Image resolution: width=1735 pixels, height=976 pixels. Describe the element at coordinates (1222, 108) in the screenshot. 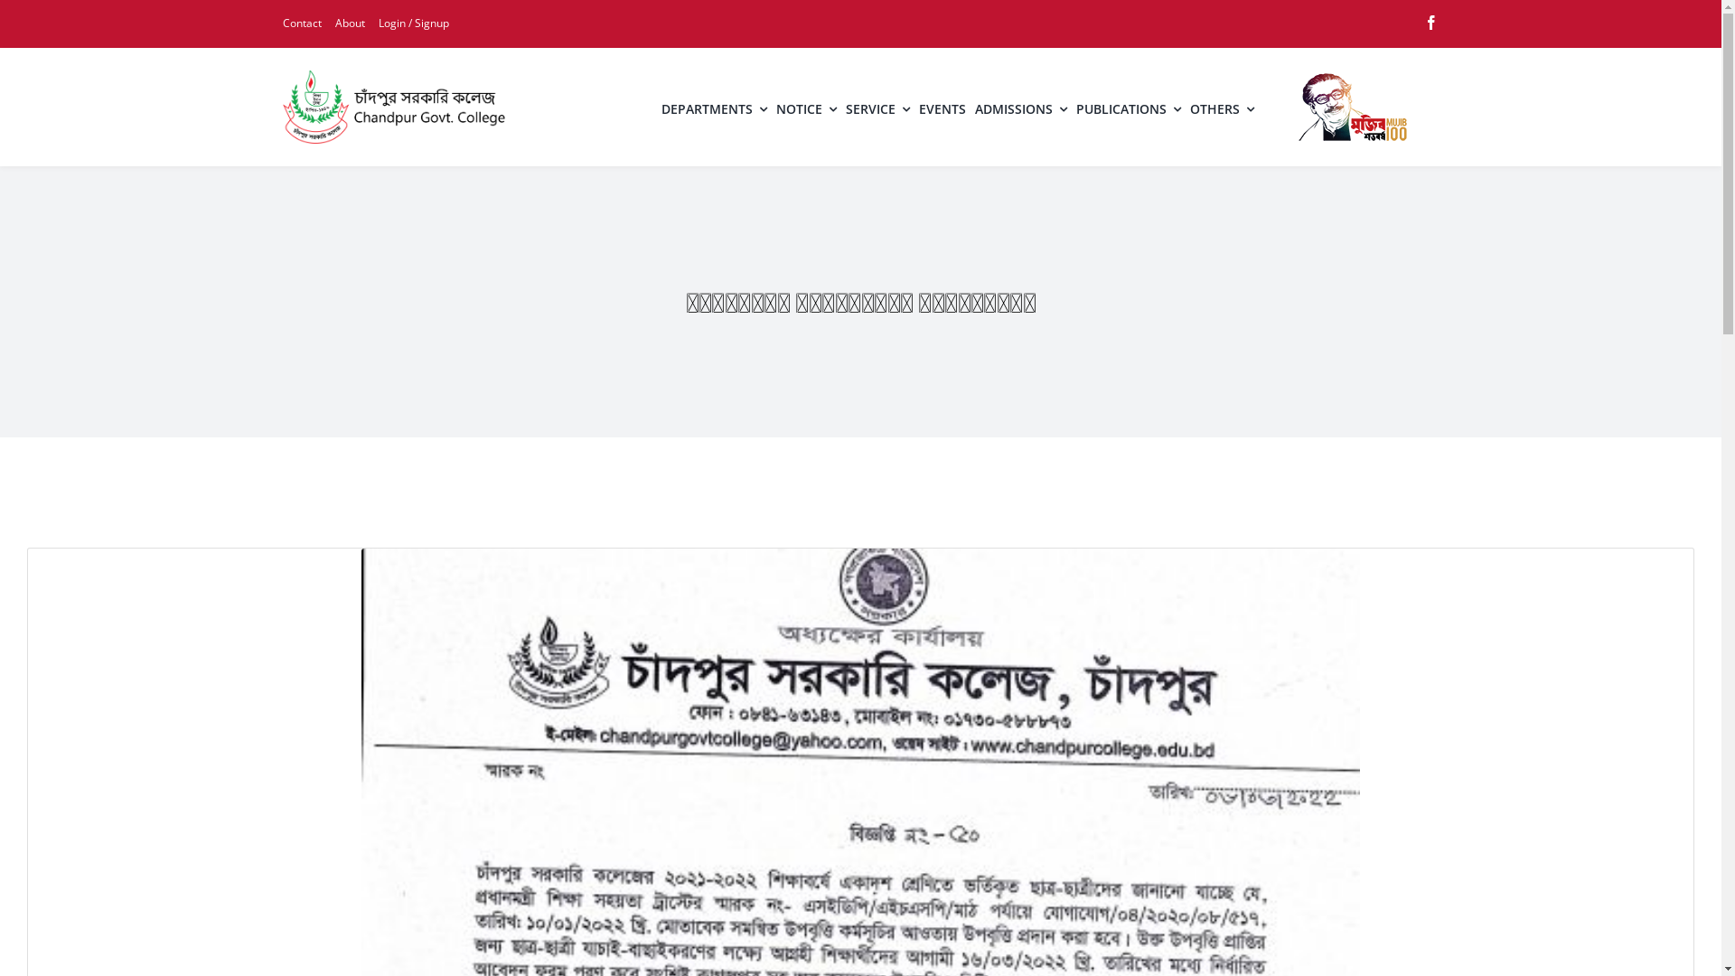

I see `OTHERS` at that location.